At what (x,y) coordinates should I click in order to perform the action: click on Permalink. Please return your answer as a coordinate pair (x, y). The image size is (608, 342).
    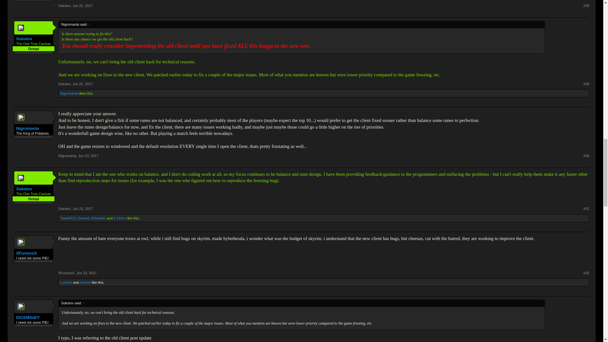
    Looking at the image, I should click on (586, 155).